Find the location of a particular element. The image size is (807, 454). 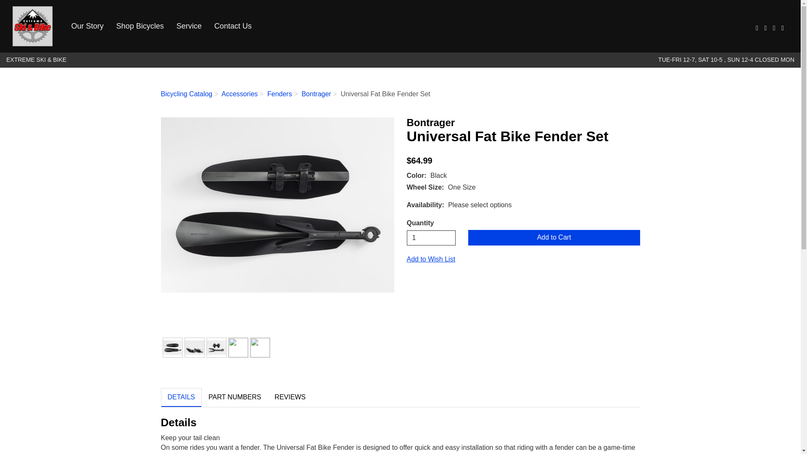

Color: Black is located at coordinates (172, 347).